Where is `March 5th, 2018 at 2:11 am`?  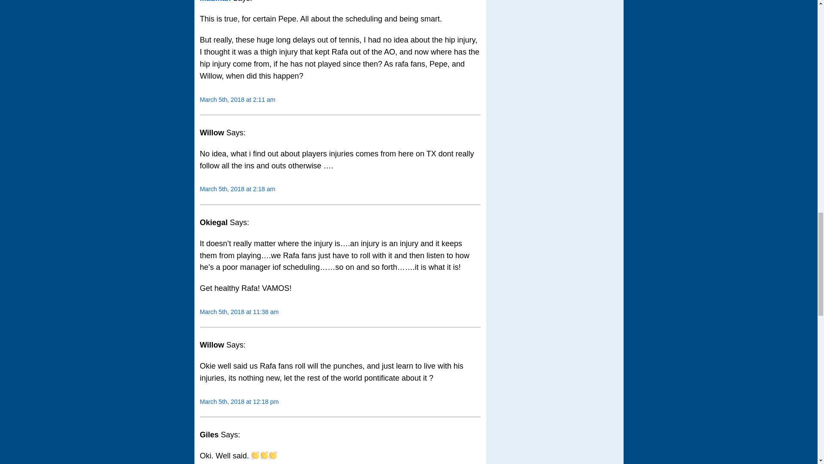
March 5th, 2018 at 2:11 am is located at coordinates (238, 99).